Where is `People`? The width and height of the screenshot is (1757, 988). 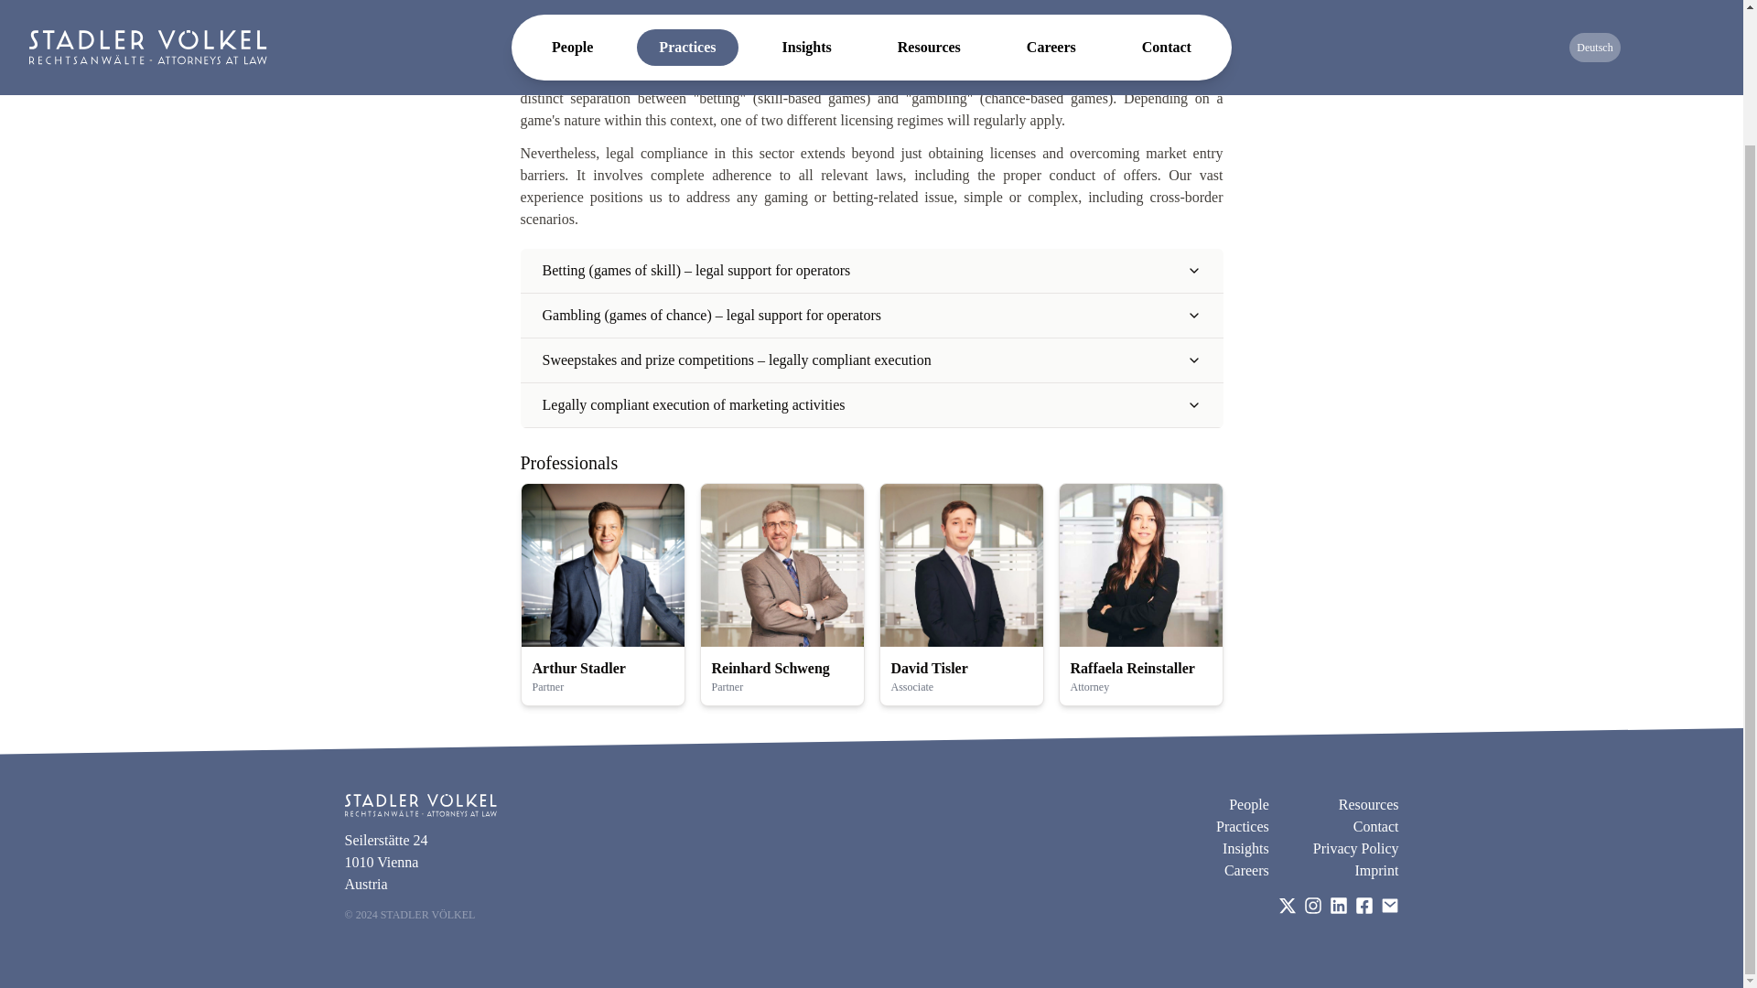 People is located at coordinates (1248, 805).